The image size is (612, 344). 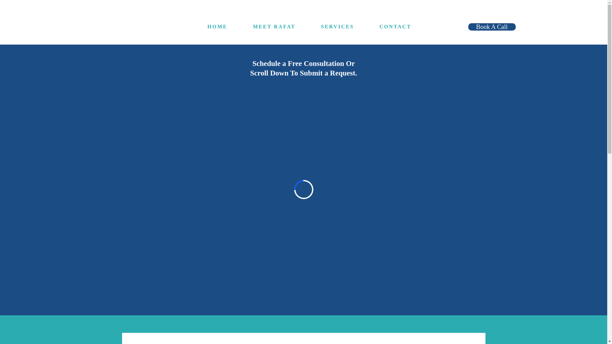 What do you see at coordinates (395, 27) in the screenshot?
I see `CONTACT` at bounding box center [395, 27].